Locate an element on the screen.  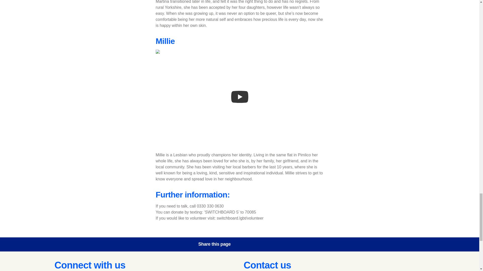
Share this page on E-mail is located at coordinates (288, 244).